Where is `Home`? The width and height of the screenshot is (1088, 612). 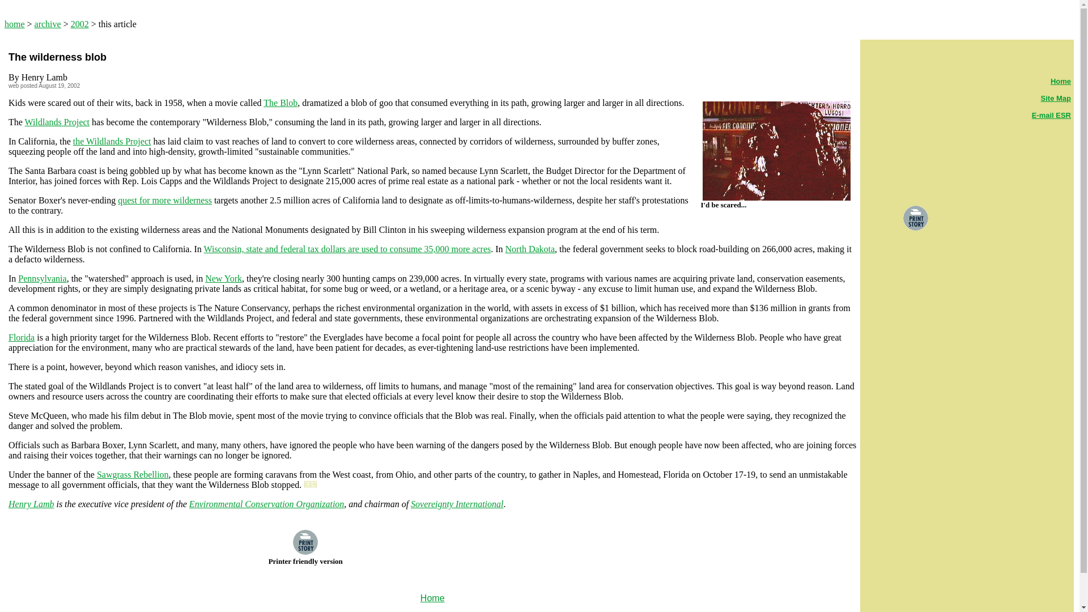 Home is located at coordinates (432, 597).